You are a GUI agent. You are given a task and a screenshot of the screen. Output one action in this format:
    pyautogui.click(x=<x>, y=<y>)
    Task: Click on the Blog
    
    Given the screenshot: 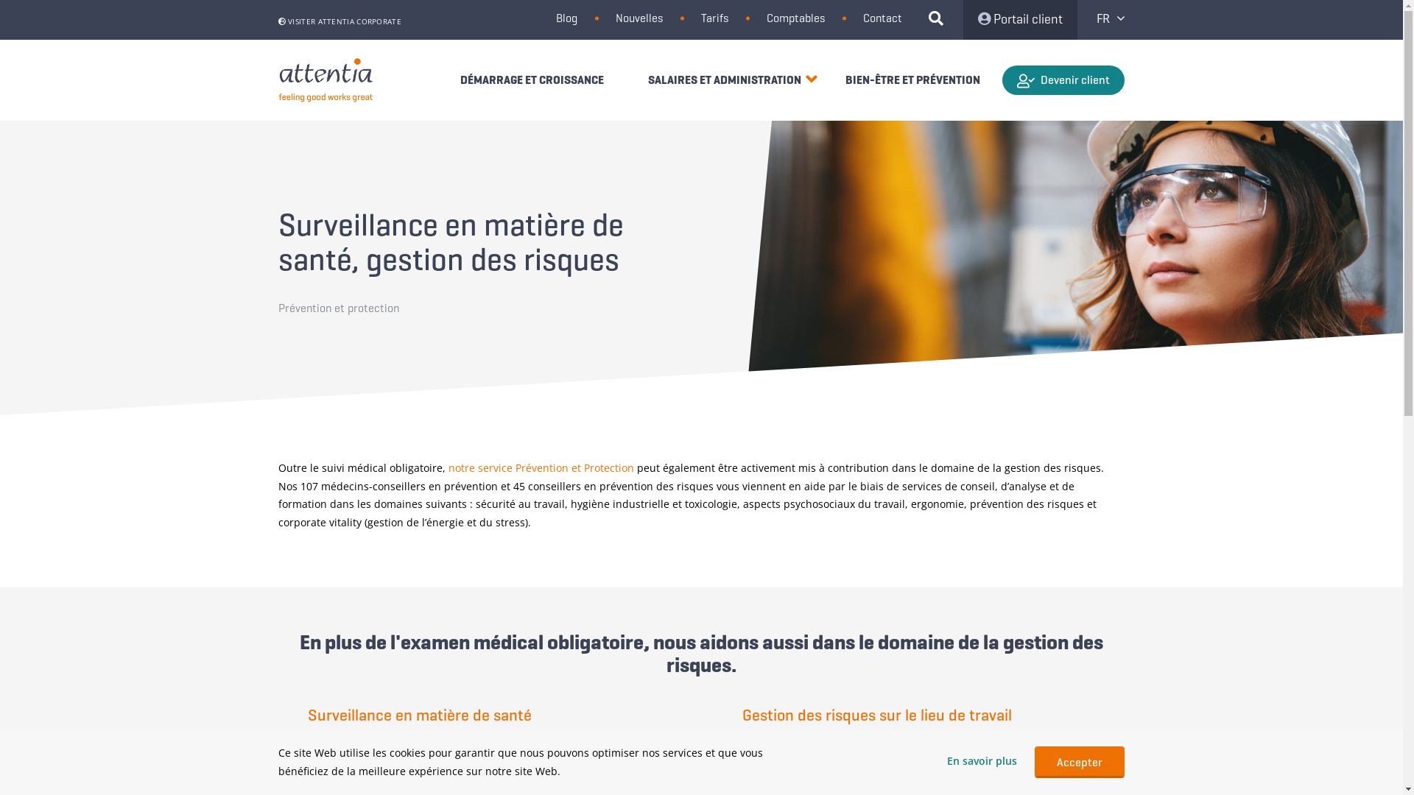 What is the action you would take?
    pyautogui.click(x=567, y=18)
    